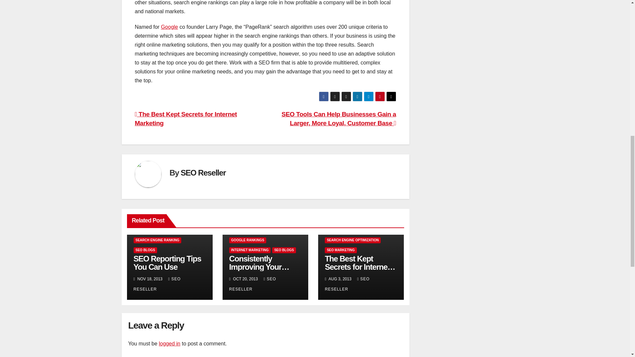 Image resolution: width=635 pixels, height=357 pixels. I want to click on Permalink to: SEO Reporting Tips You Can Use, so click(167, 262).